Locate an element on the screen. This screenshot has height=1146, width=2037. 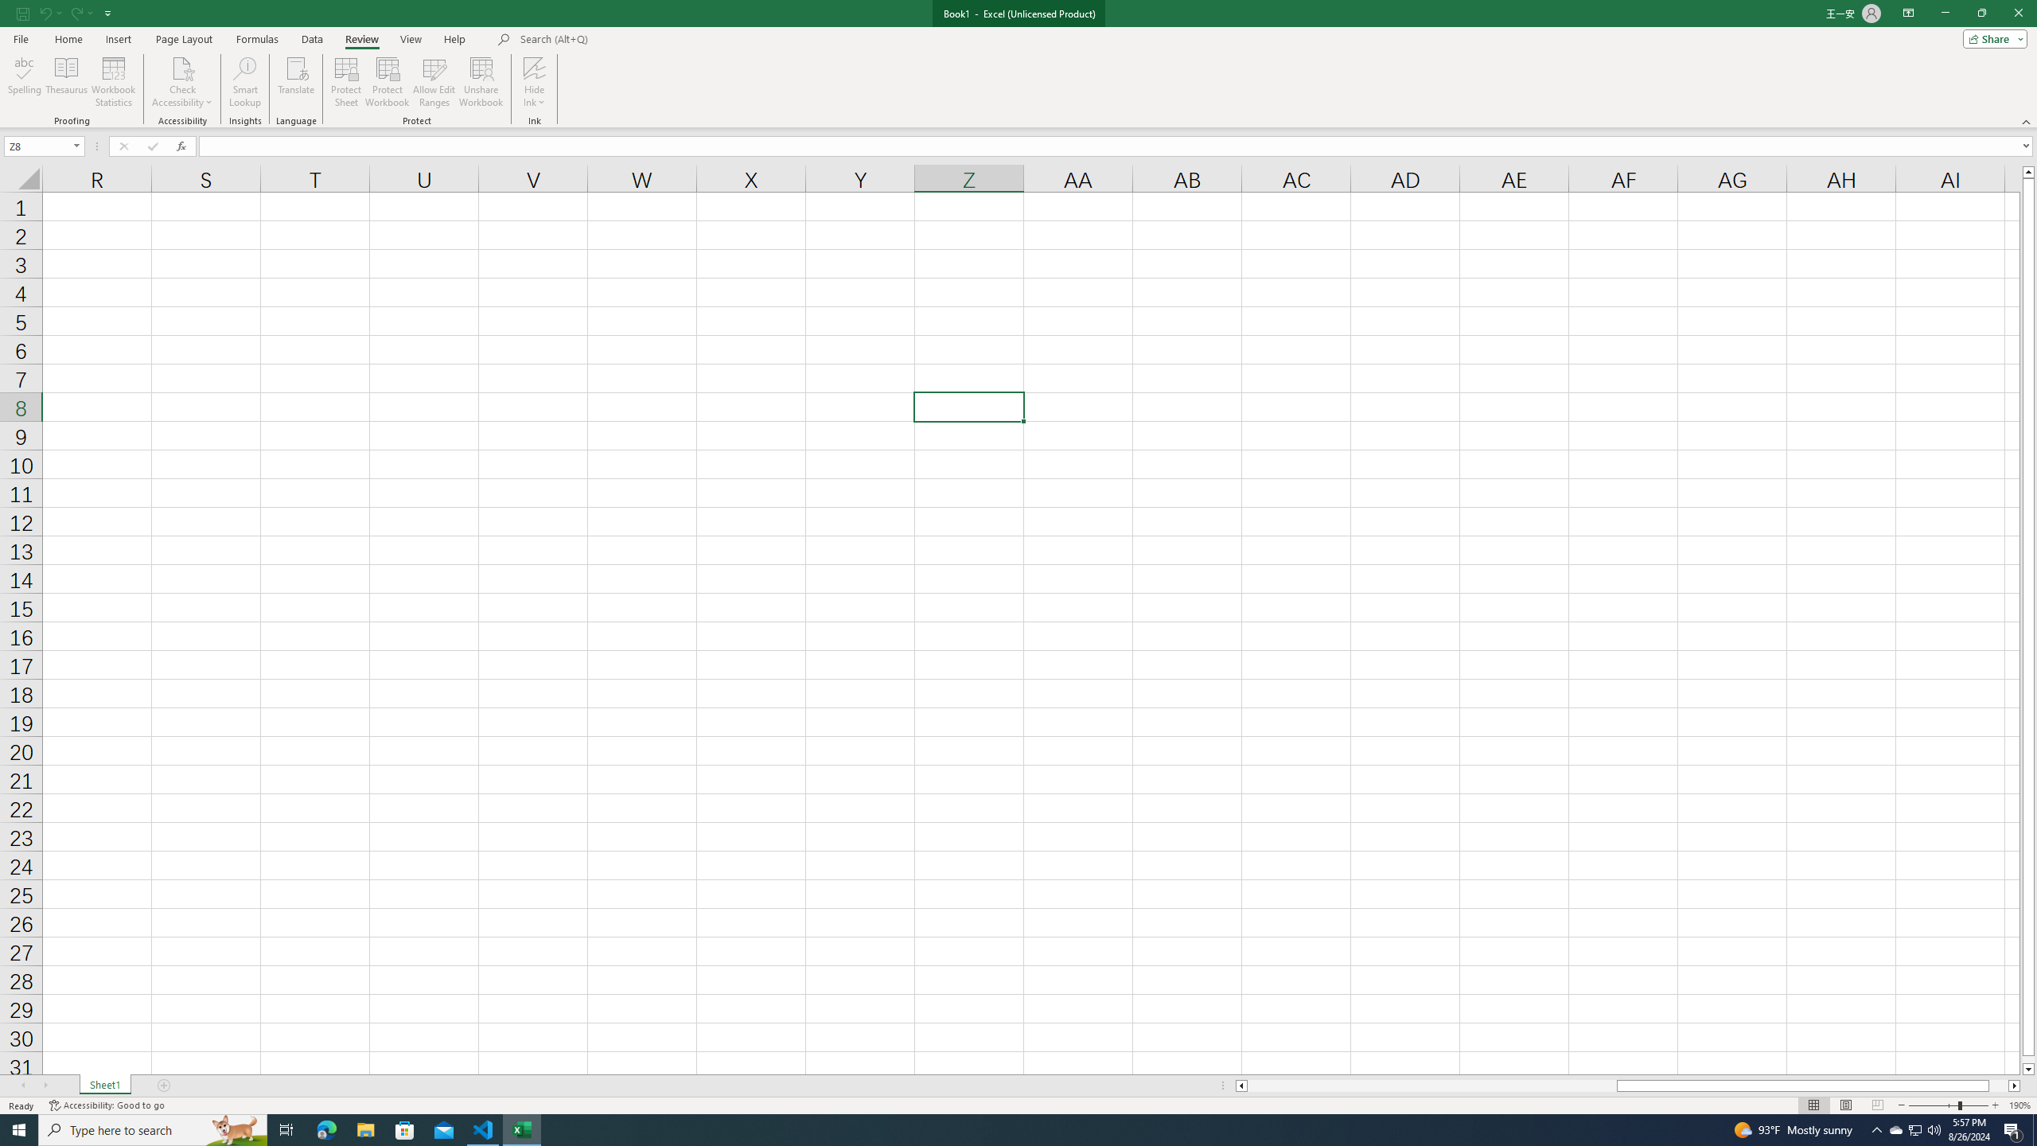
Allow Edit Ranges is located at coordinates (434, 82).